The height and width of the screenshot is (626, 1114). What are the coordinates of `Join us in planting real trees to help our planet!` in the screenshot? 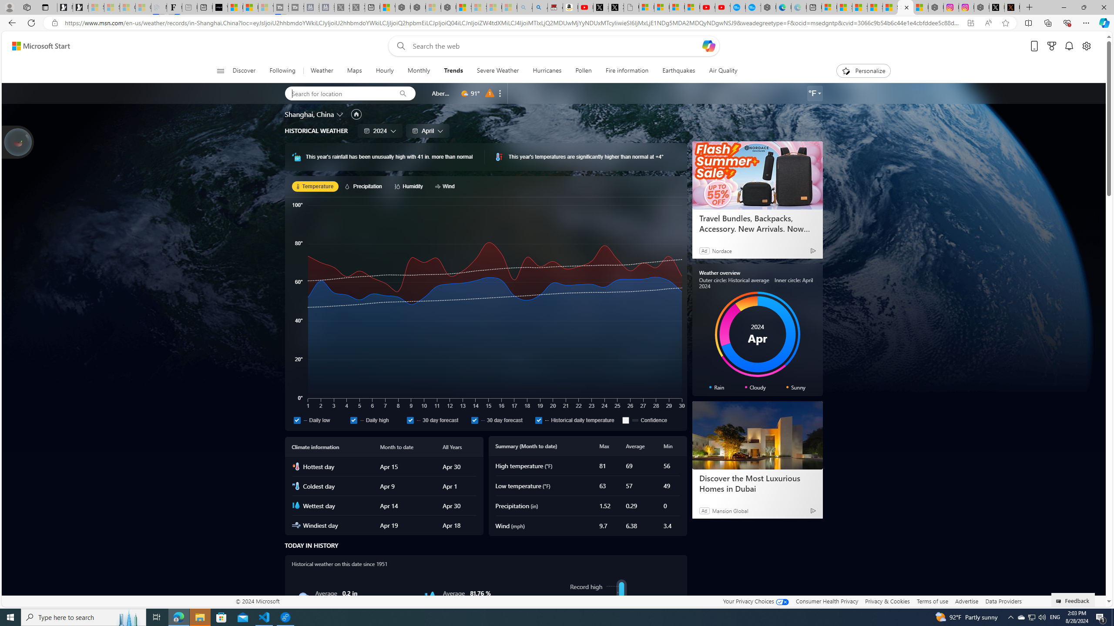 It's located at (18, 141).